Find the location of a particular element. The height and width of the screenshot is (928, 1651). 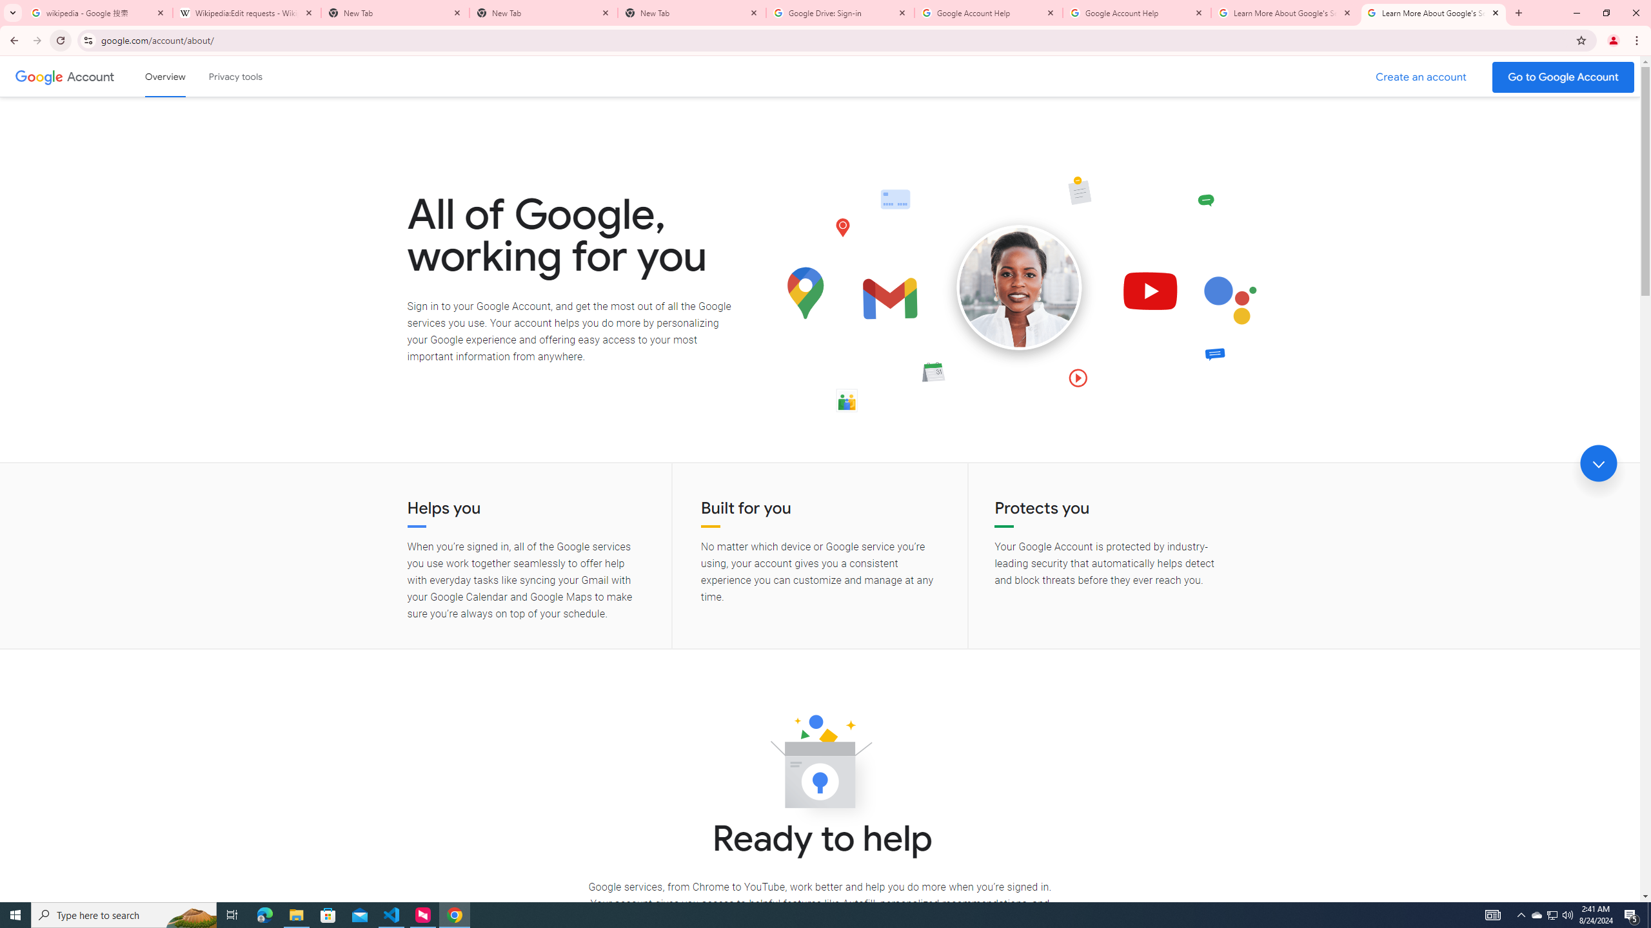

Google Account Help is located at coordinates (988, 13).